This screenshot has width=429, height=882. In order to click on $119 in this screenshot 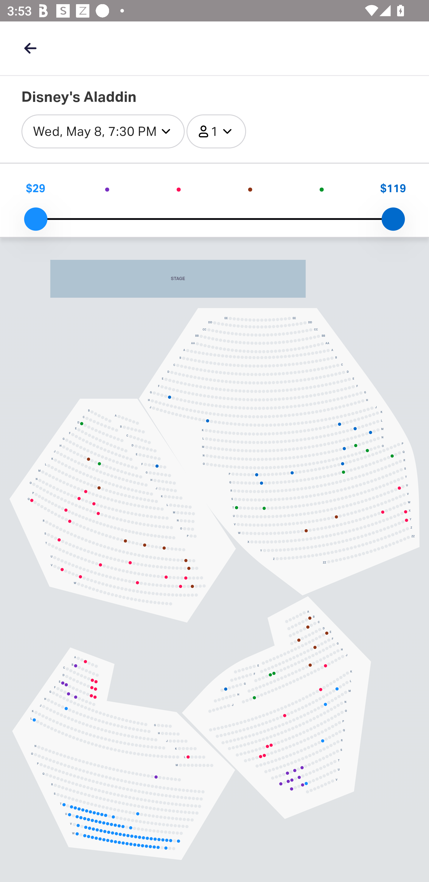, I will do `click(393, 188)`.